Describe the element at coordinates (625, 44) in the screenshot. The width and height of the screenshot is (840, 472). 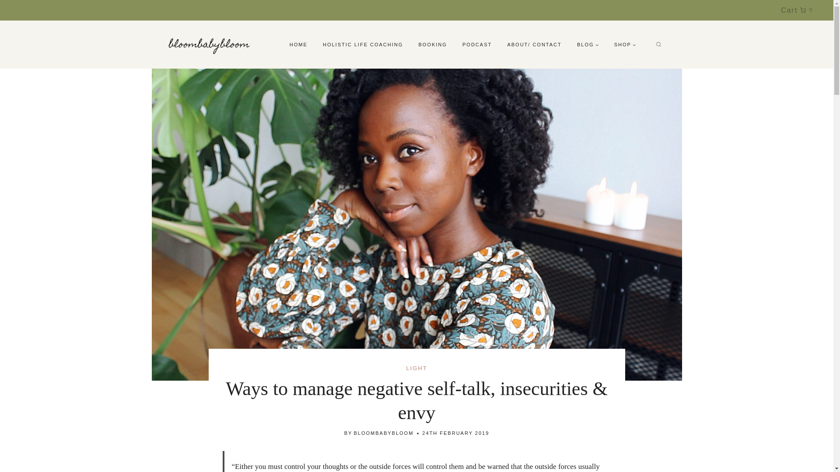
I see `BLOOMBABYBLOOM` at that location.